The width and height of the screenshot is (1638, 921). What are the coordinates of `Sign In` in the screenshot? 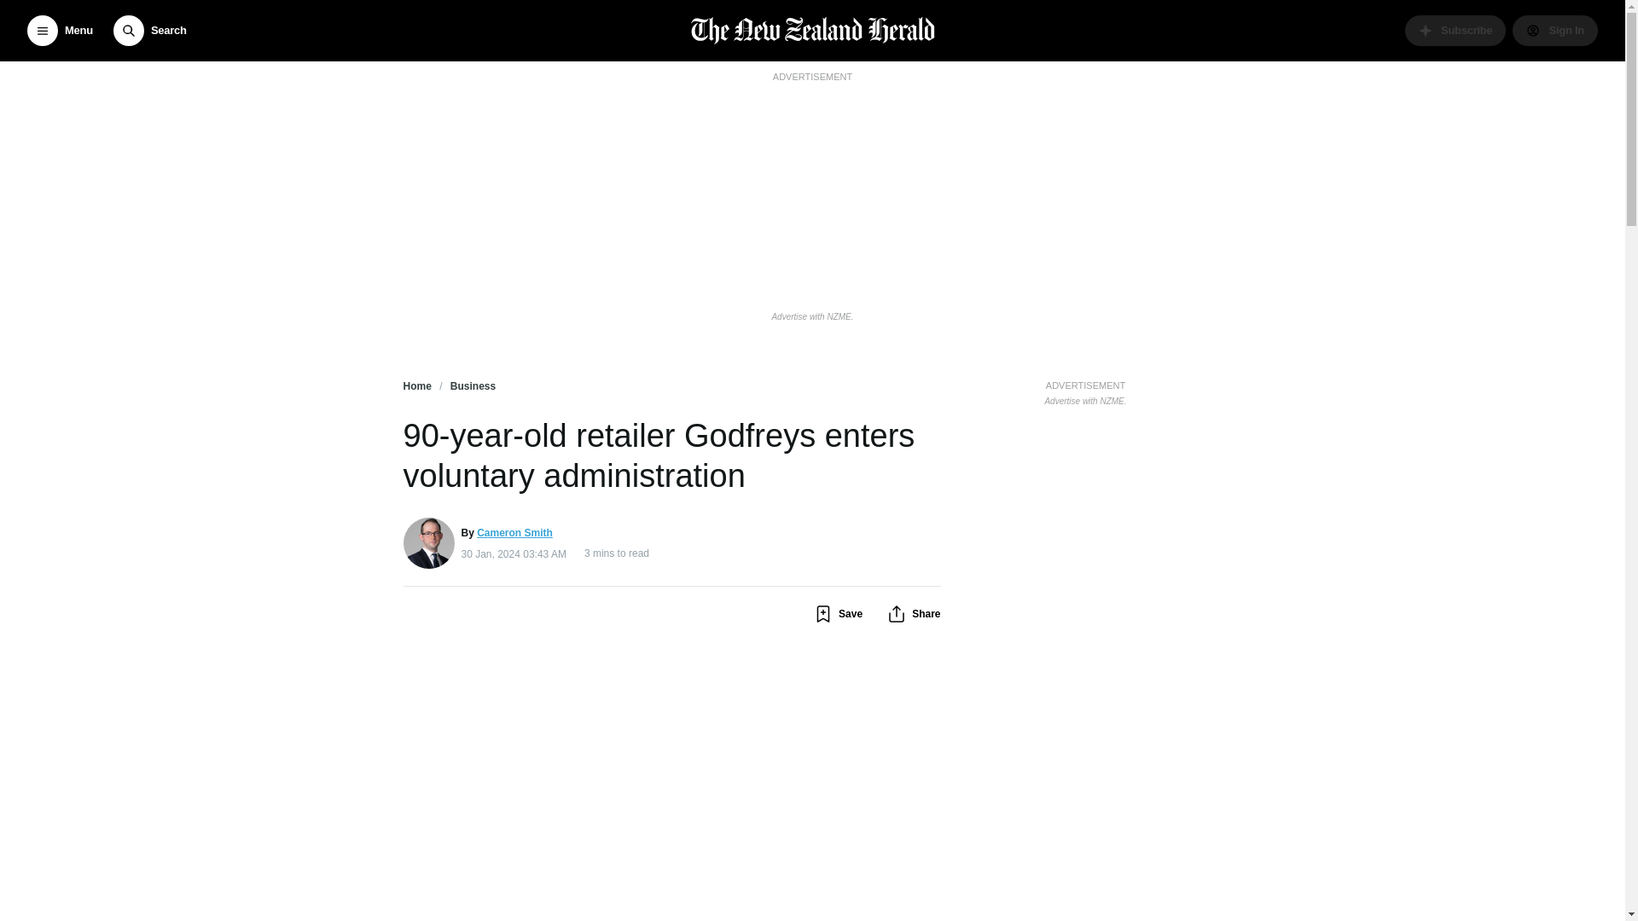 It's located at (1554, 31).